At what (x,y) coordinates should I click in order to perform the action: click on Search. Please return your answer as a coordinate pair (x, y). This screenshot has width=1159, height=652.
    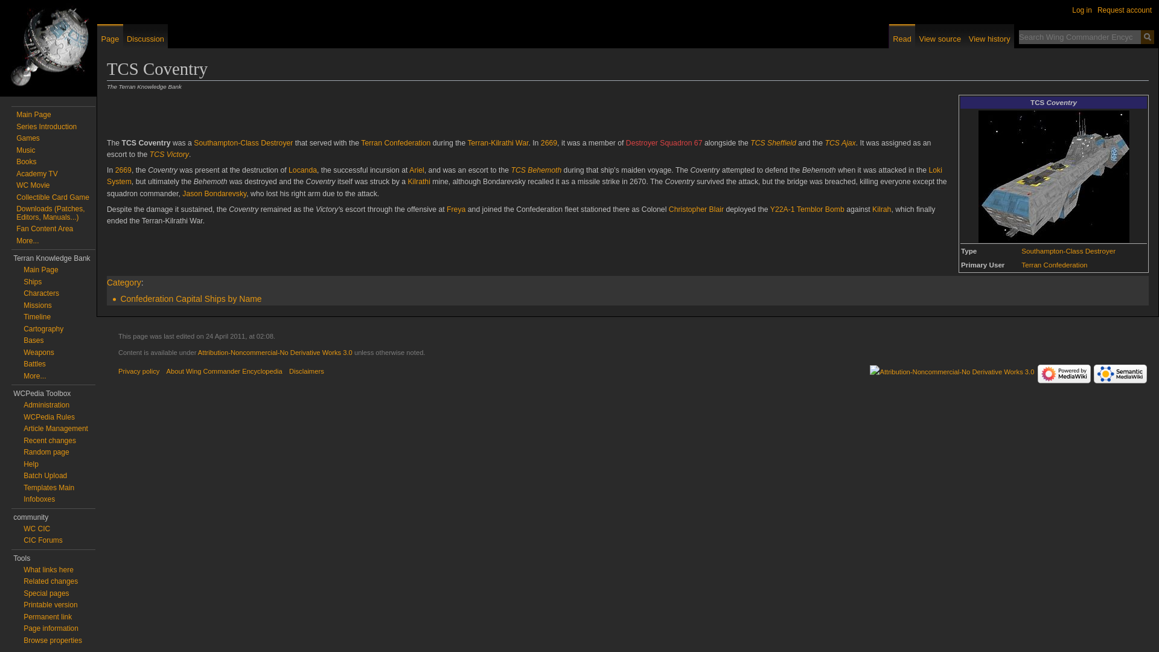
    Looking at the image, I should click on (1147, 36).